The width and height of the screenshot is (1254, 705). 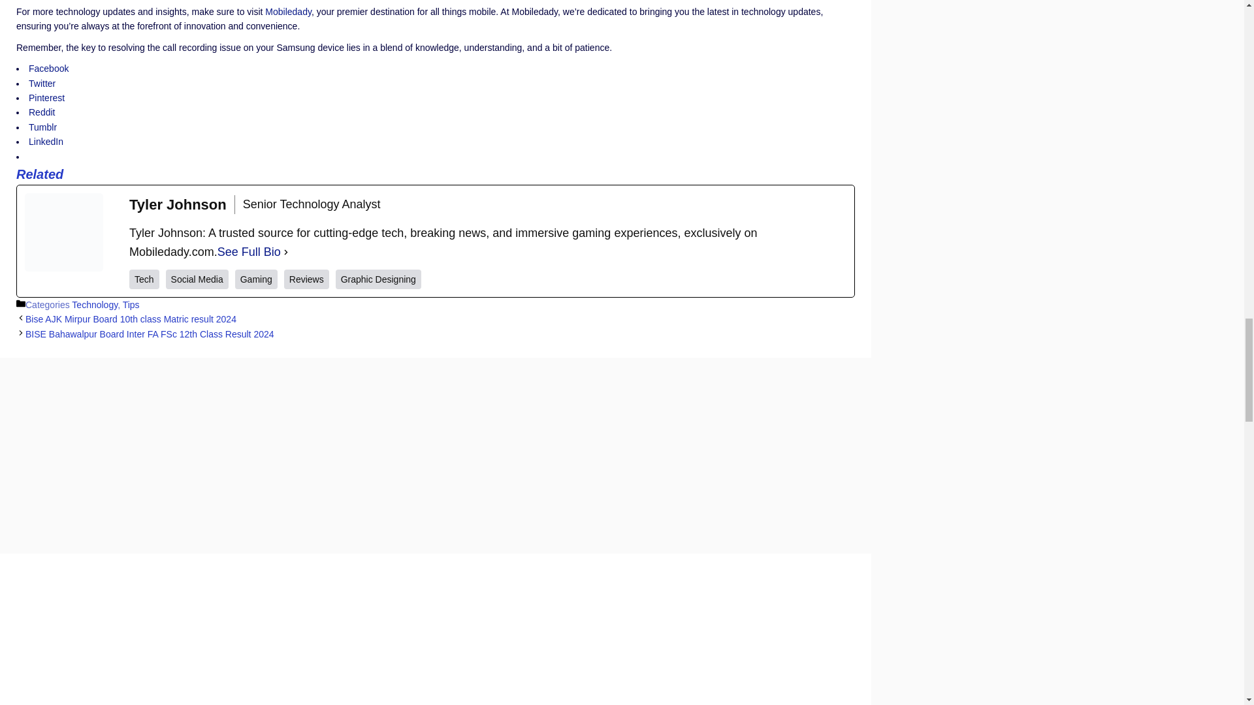 I want to click on Click to share on LinkedIn, so click(x=46, y=141).